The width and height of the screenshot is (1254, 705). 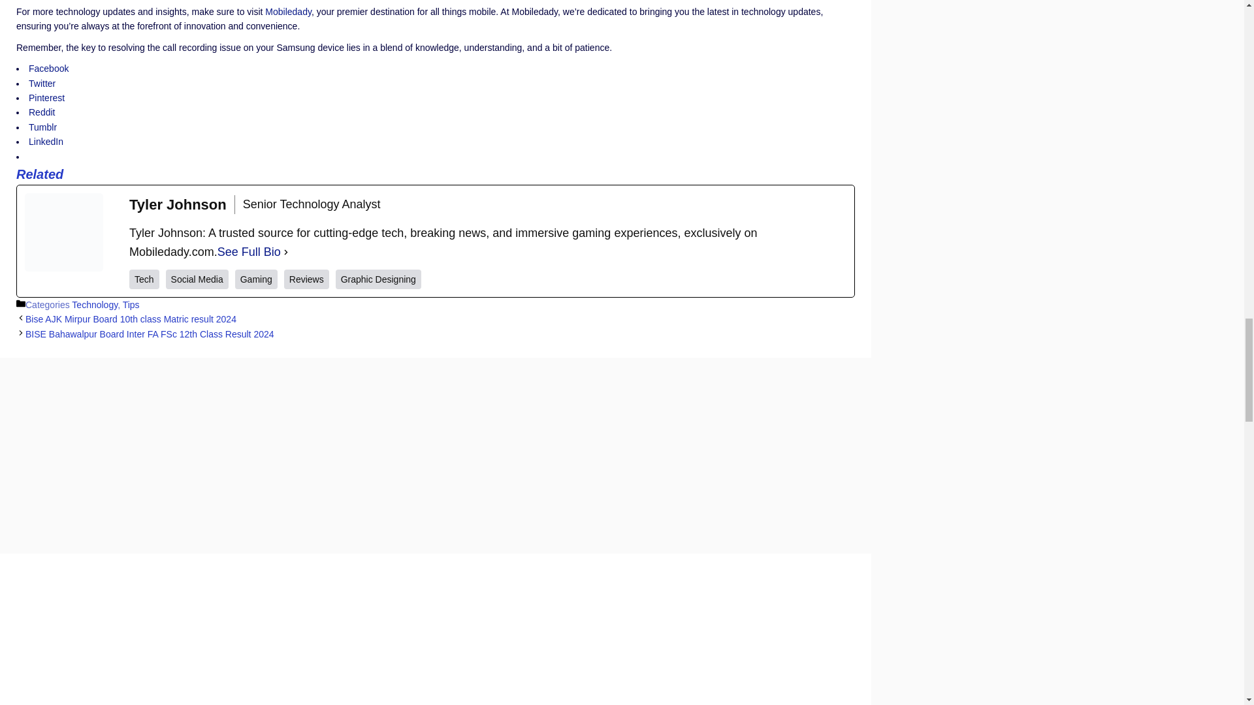 I want to click on Click to share on LinkedIn, so click(x=46, y=141).